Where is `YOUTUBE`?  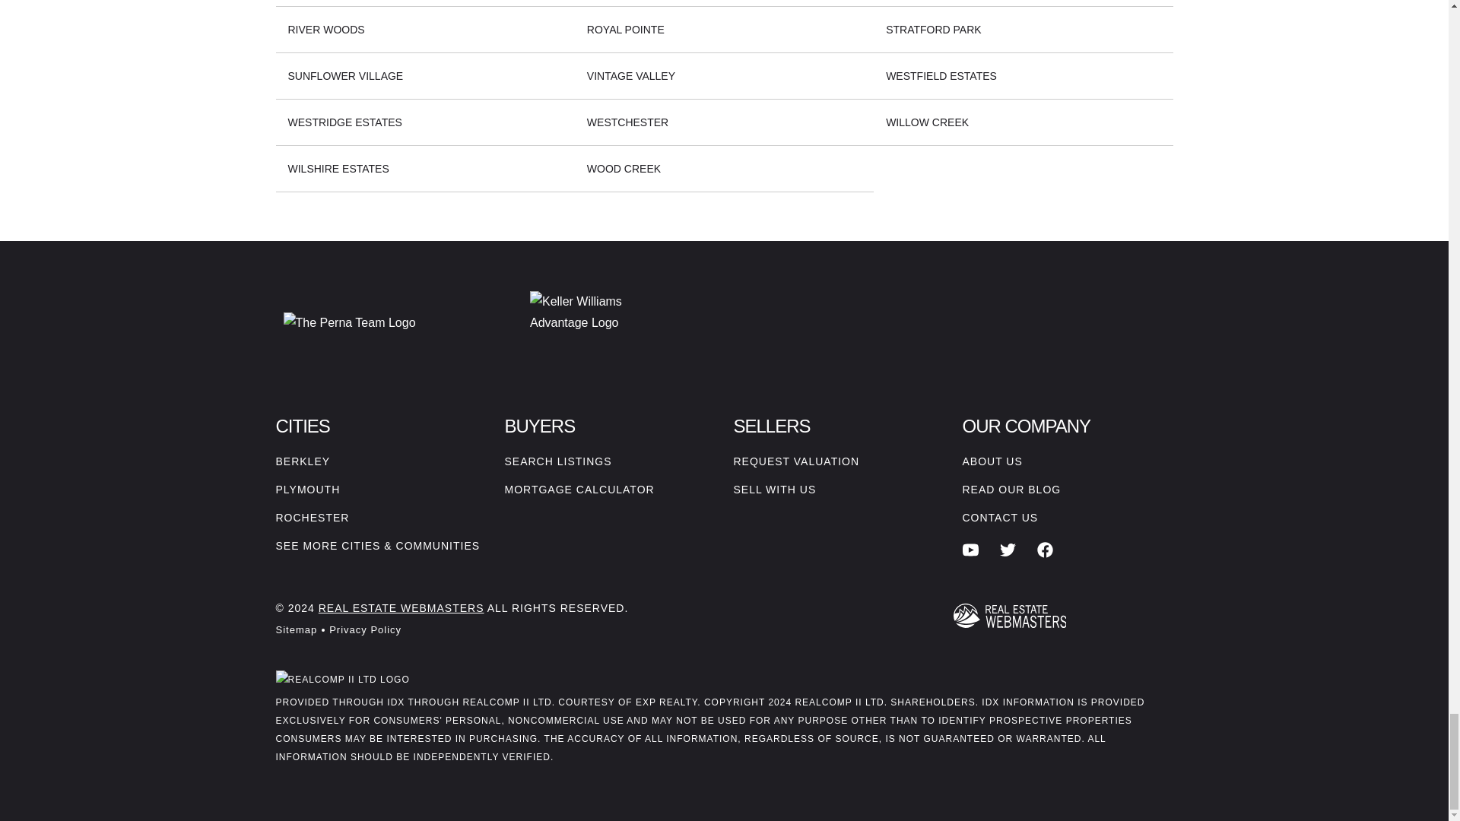 YOUTUBE is located at coordinates (970, 550).